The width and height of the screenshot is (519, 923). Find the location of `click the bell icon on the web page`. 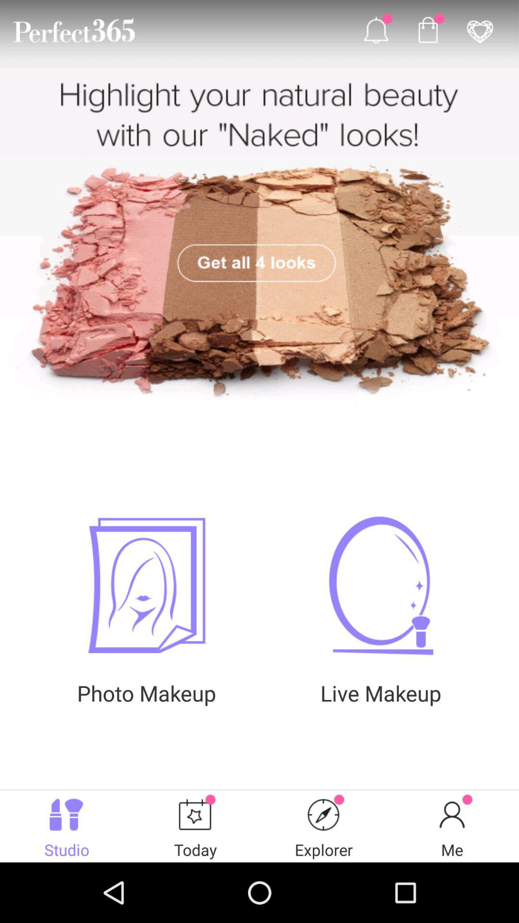

click the bell icon on the web page is located at coordinates (376, 30).